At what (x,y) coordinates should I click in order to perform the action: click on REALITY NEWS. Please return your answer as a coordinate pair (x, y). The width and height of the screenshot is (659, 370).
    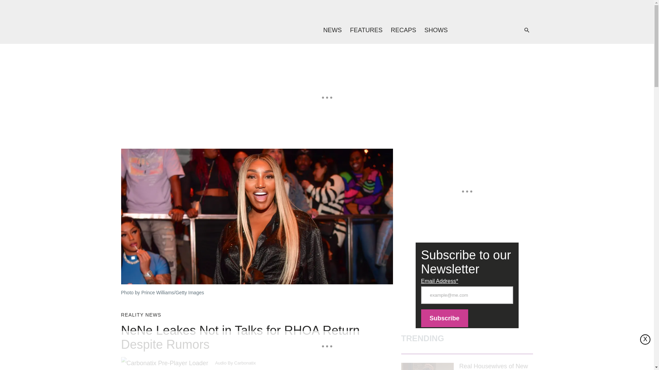
    Looking at the image, I should click on (141, 315).